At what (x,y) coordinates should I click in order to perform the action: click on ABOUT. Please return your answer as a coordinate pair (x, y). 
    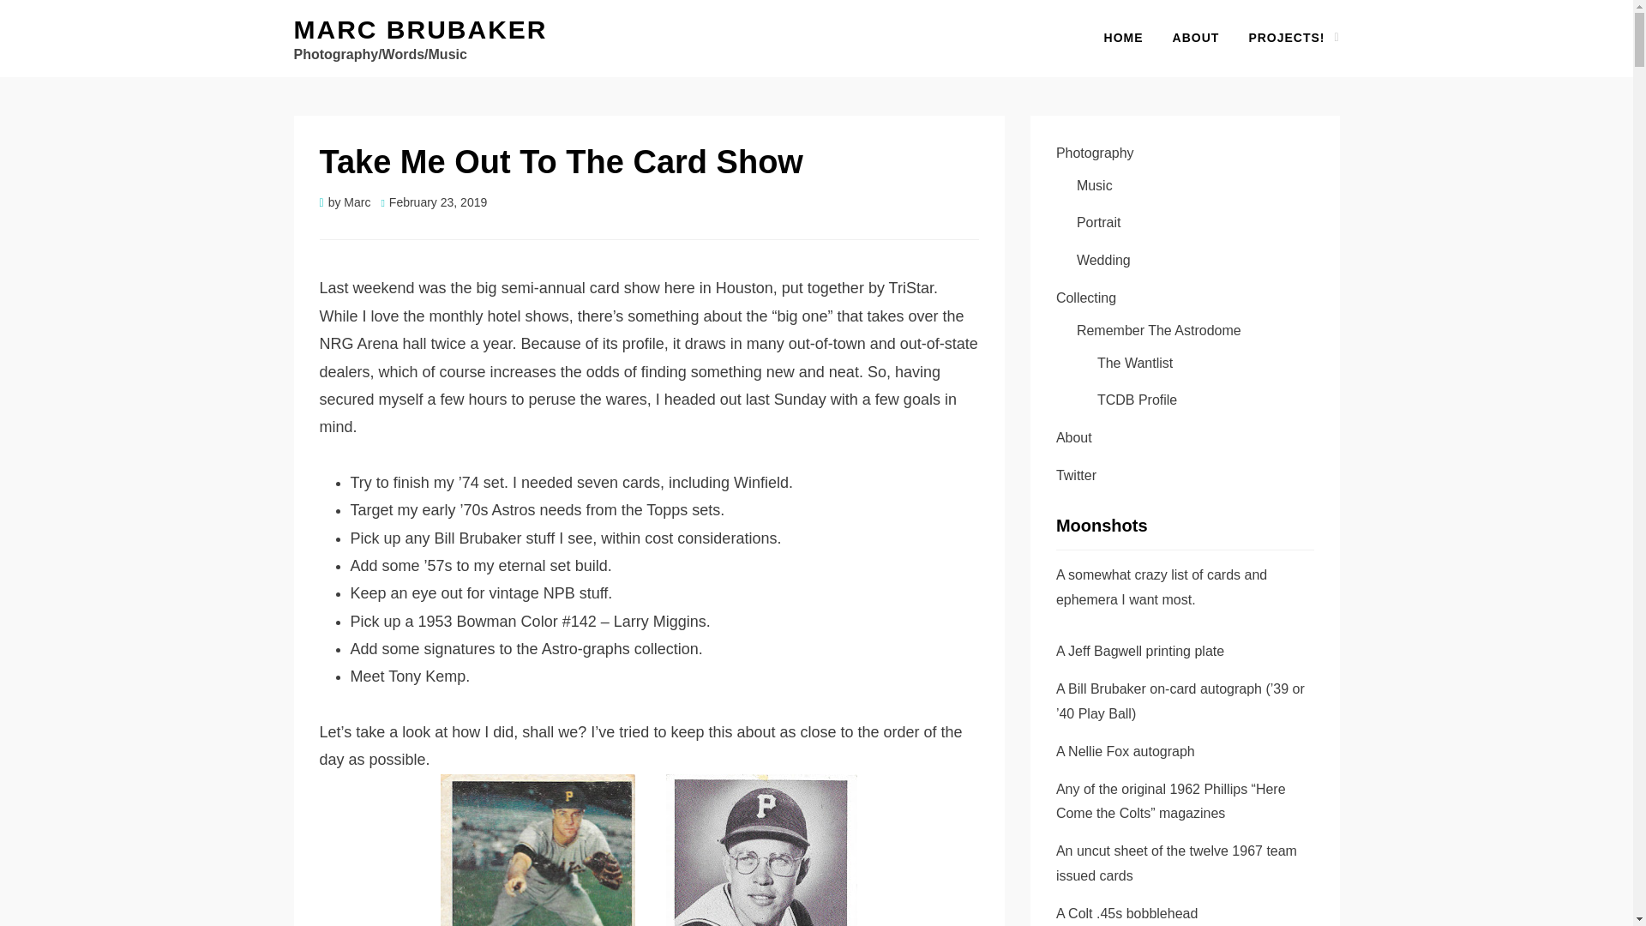
    Looking at the image, I should click on (1197, 38).